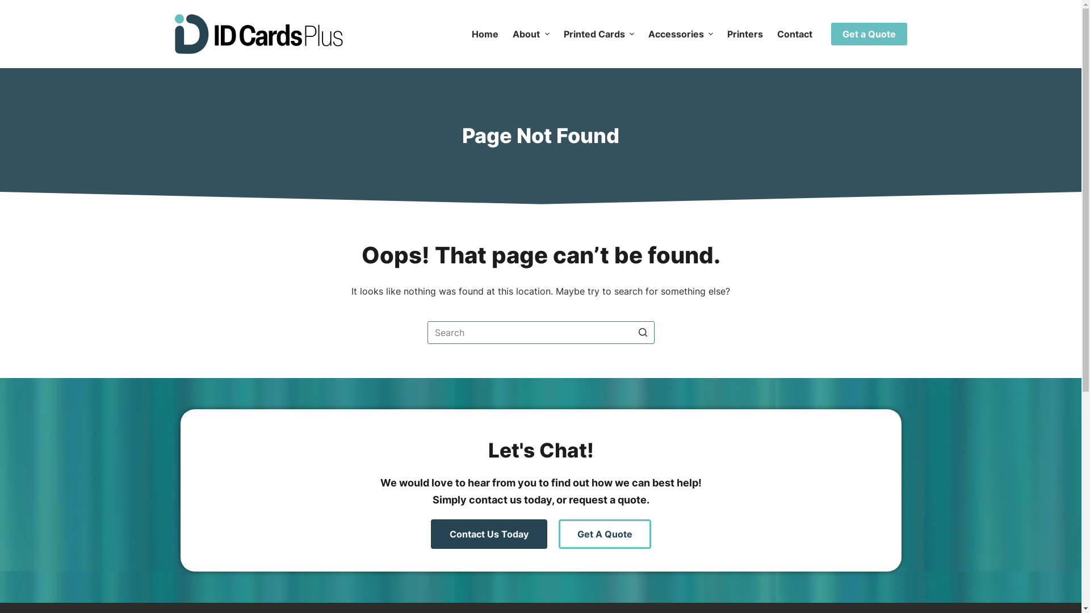 Image resolution: width=1090 pixels, height=613 pixels. I want to click on Printers, so click(745, 34).